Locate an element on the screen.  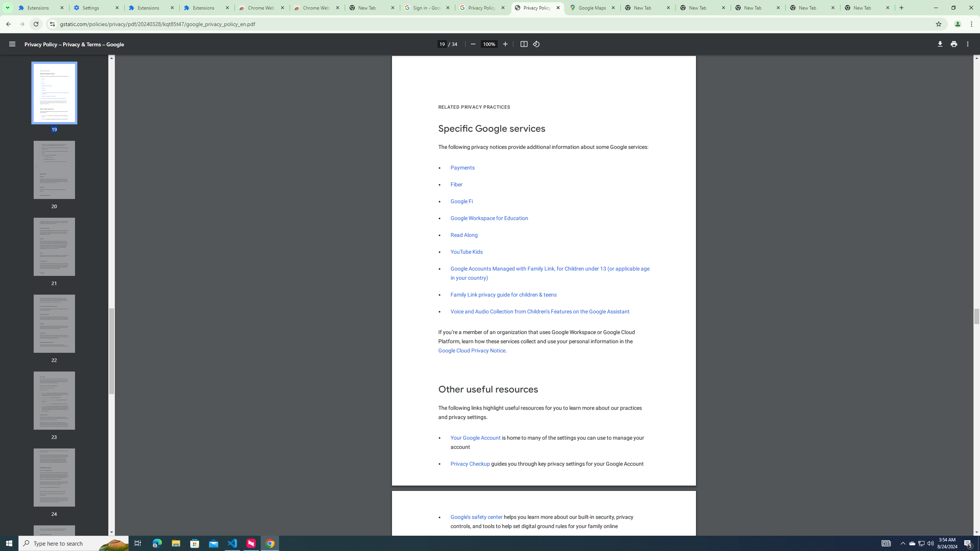
Fit to page is located at coordinates (524, 44).